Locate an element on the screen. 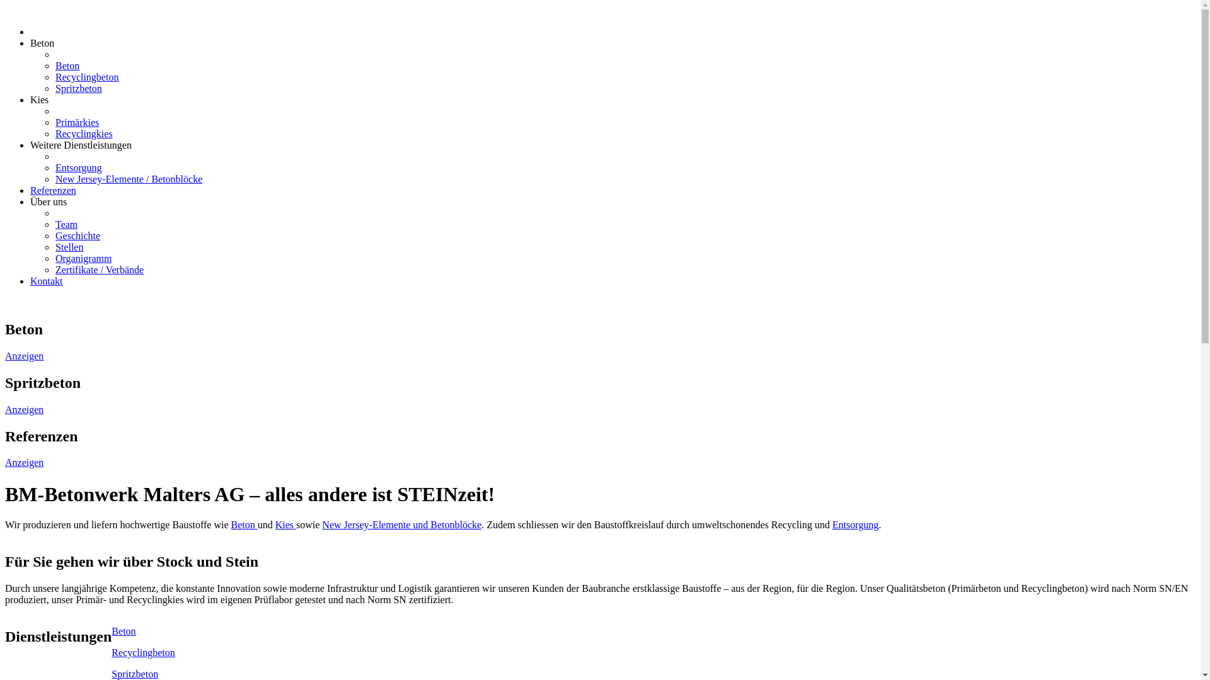 Image resolution: width=1210 pixels, height=680 pixels. Spritzbeton is located at coordinates (79, 88).